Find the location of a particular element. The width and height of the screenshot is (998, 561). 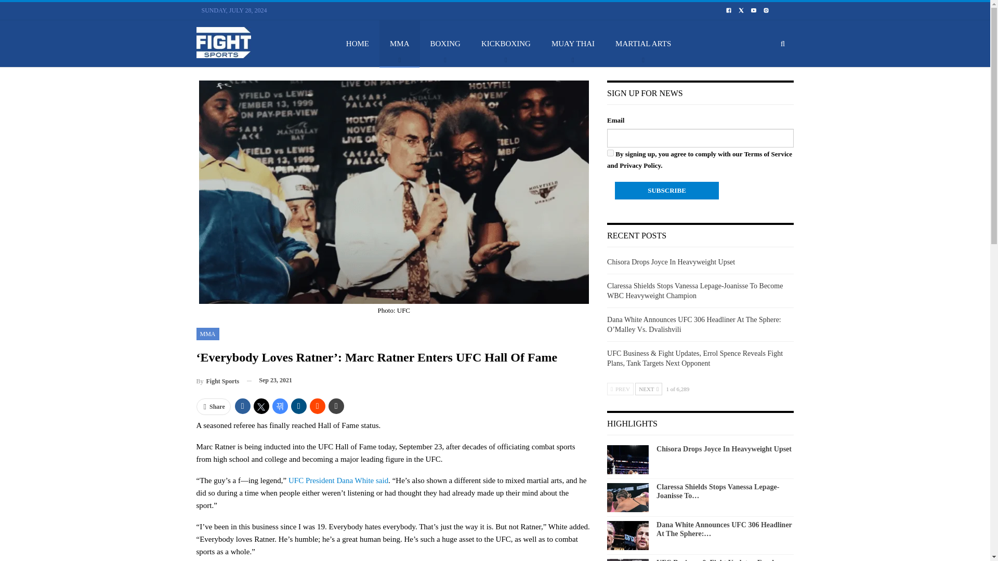

facebook is located at coordinates (728, 10).